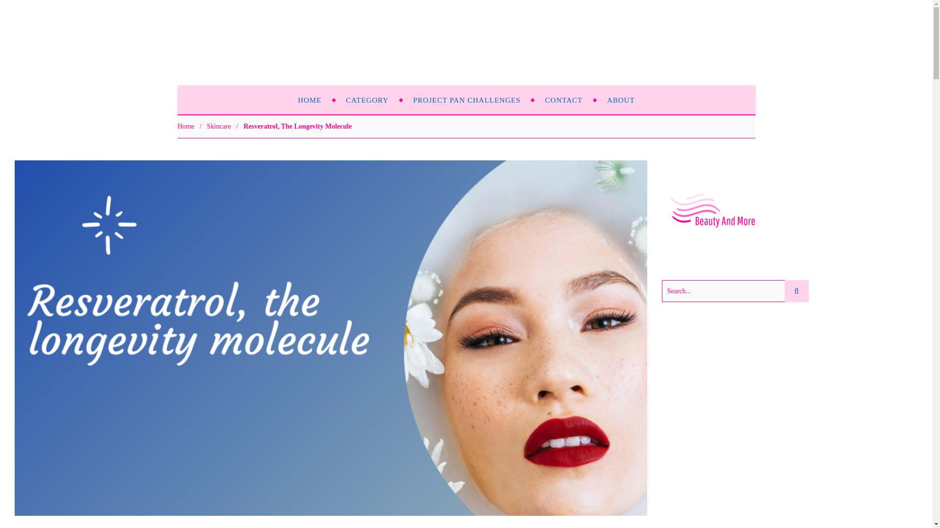  What do you see at coordinates (621, 100) in the screenshot?
I see `ABOUT` at bounding box center [621, 100].